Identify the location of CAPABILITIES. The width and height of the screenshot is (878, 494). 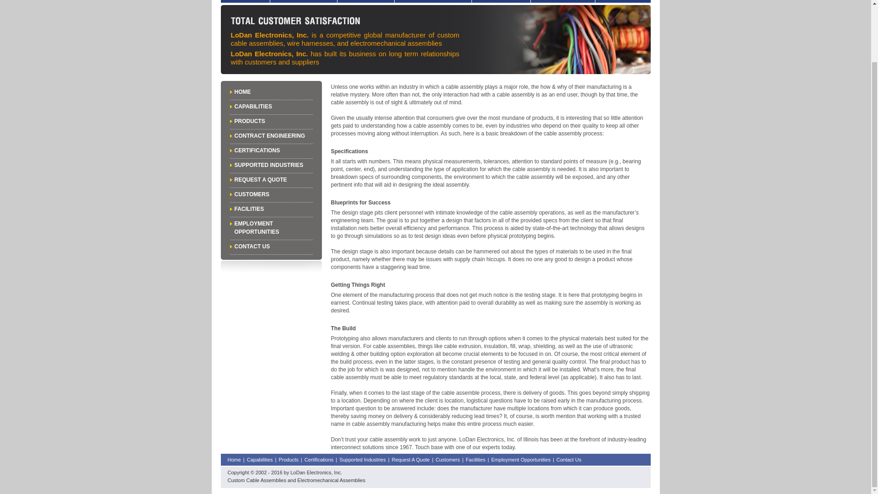
(252, 106).